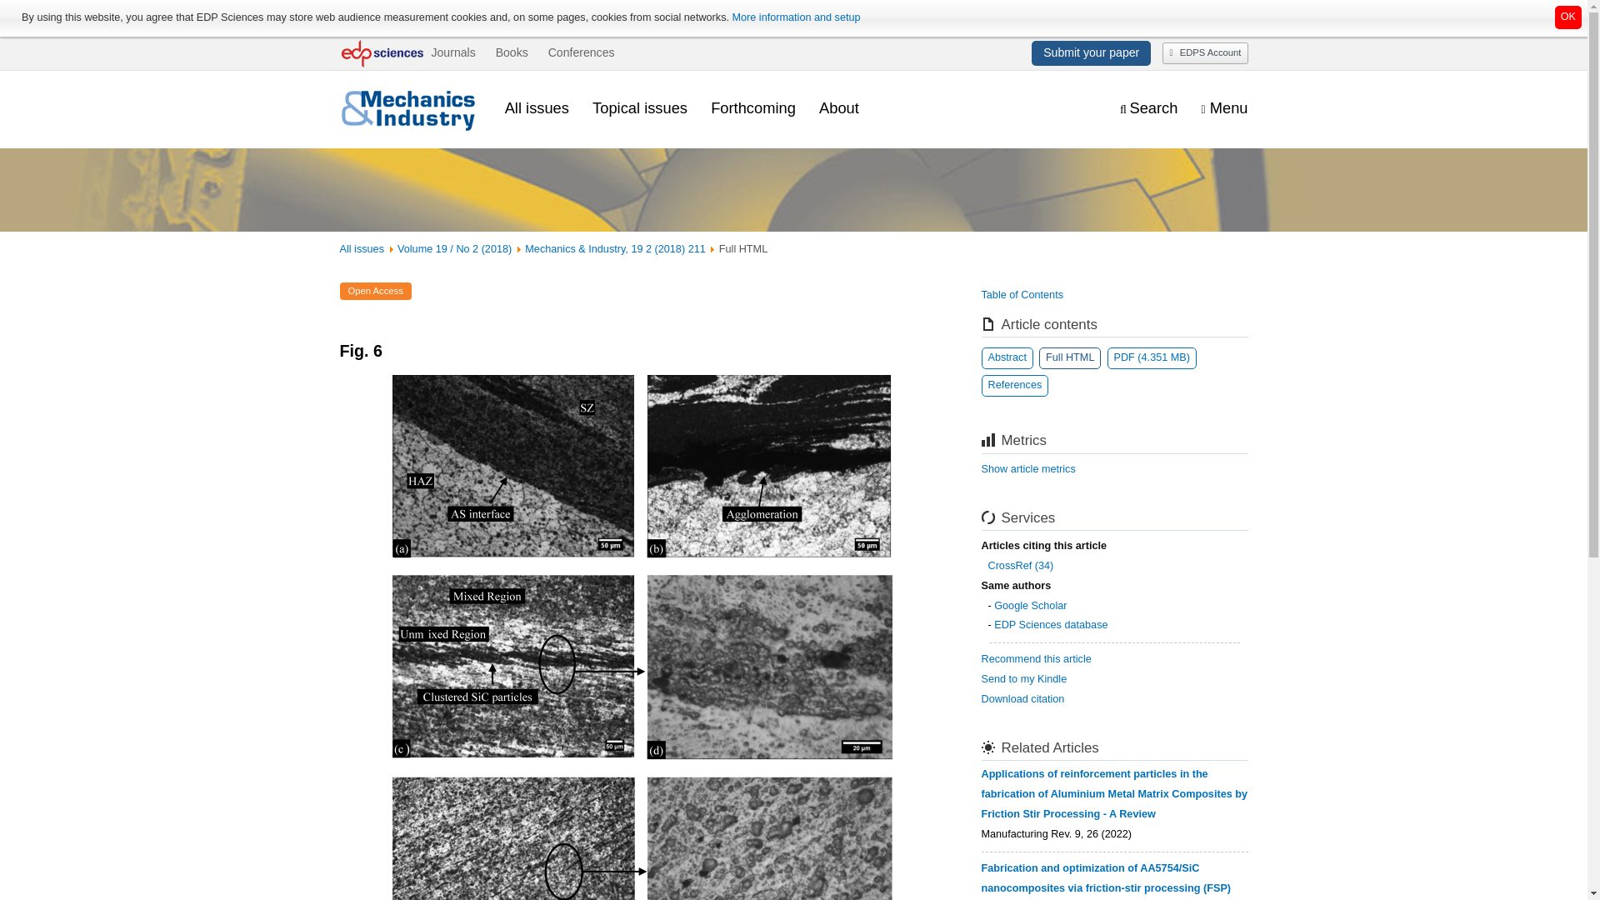  Describe the element at coordinates (1007, 357) in the screenshot. I see `Abstract` at that location.